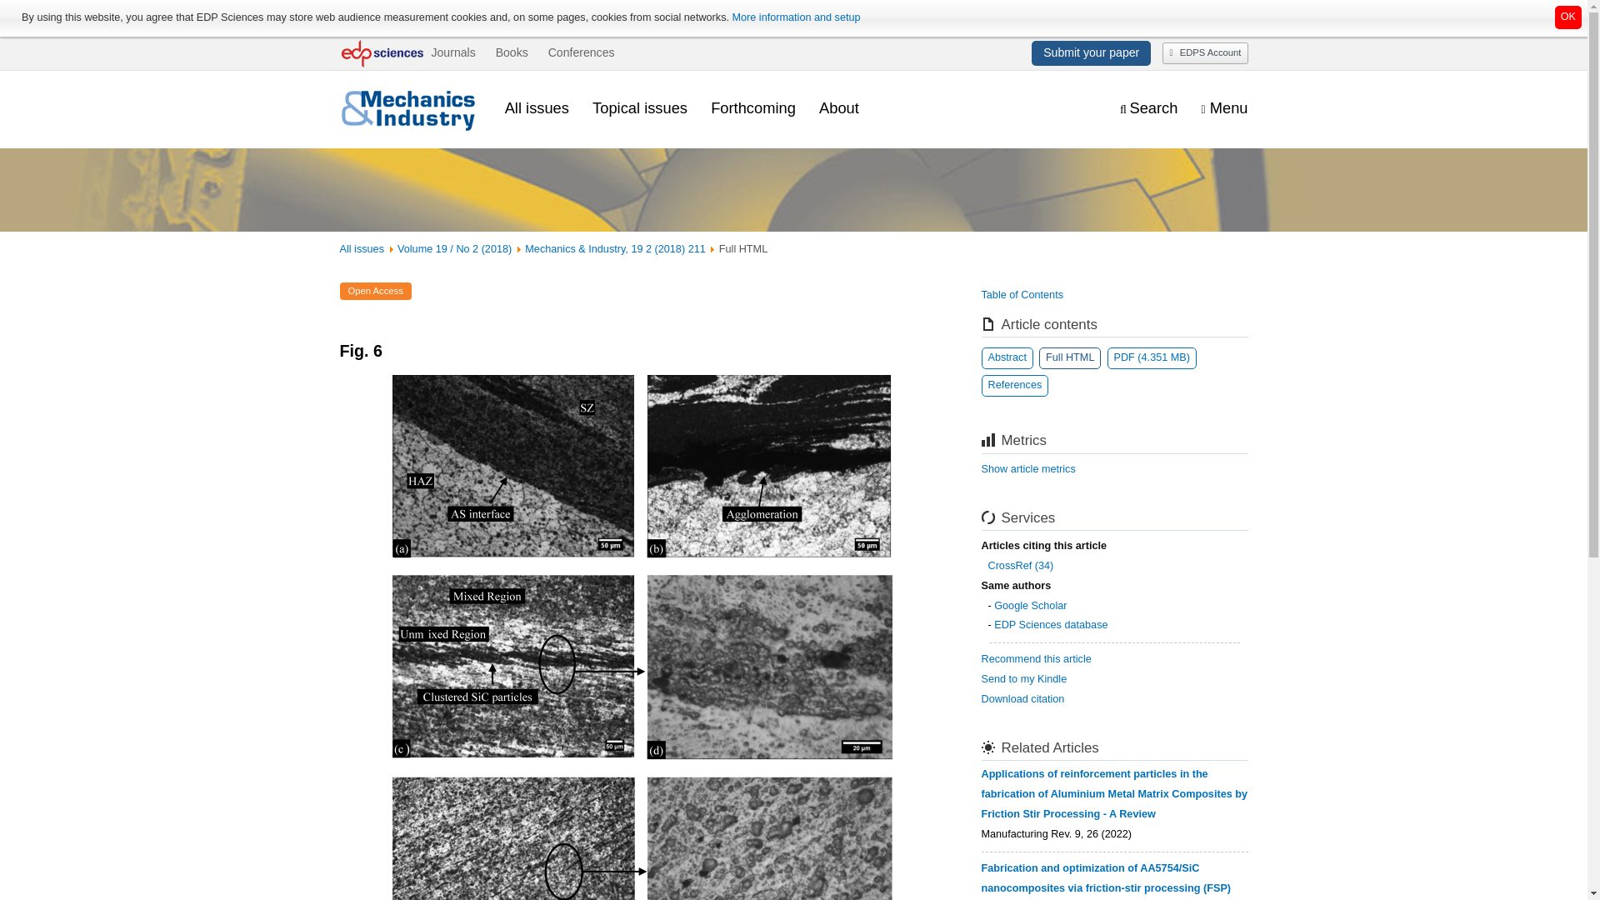  Describe the element at coordinates (1007, 357) in the screenshot. I see `Abstract` at that location.